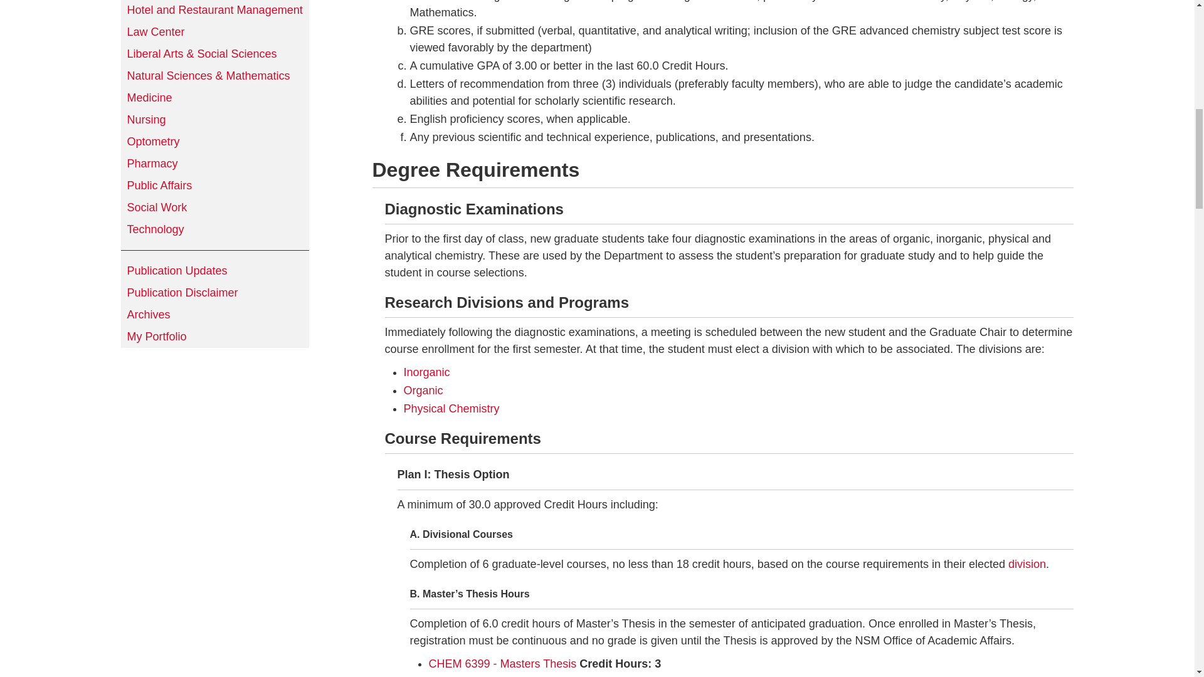  Describe the element at coordinates (214, 164) in the screenshot. I see `Pharmacy` at that location.